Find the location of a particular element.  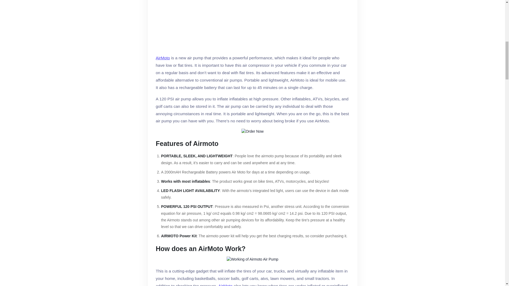

AirMoto is located at coordinates (225, 284).